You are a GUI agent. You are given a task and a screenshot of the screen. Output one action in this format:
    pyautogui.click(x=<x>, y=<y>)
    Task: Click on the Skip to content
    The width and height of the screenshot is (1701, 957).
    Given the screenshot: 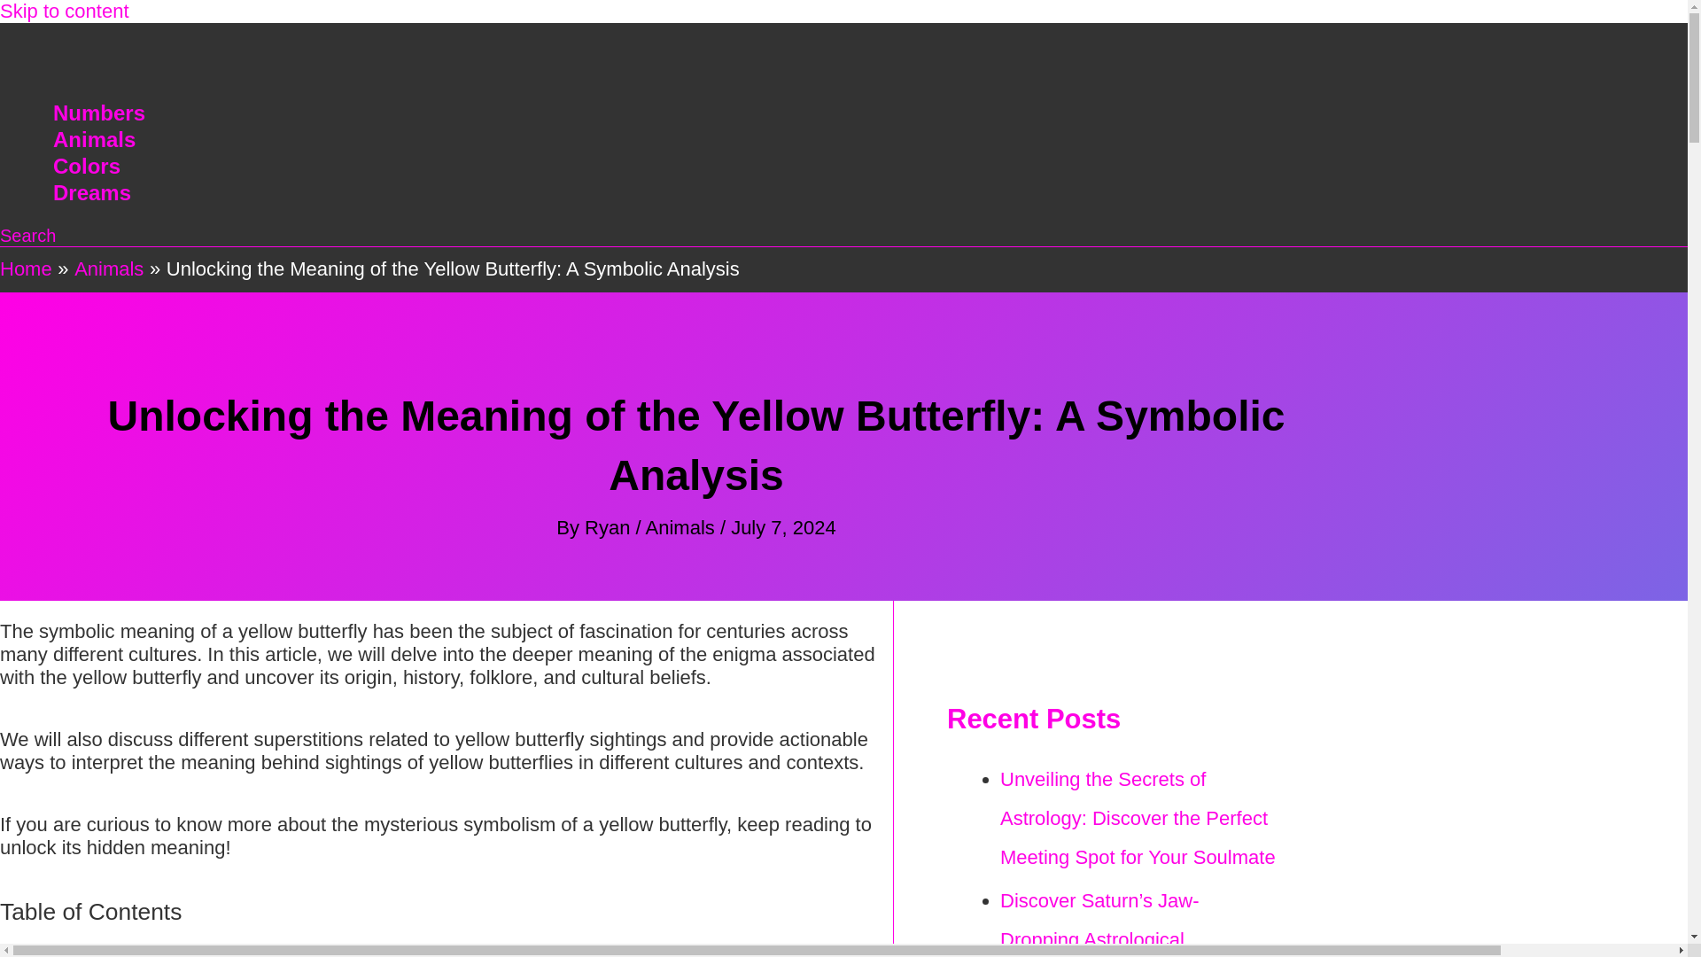 What is the action you would take?
    pyautogui.click(x=64, y=11)
    